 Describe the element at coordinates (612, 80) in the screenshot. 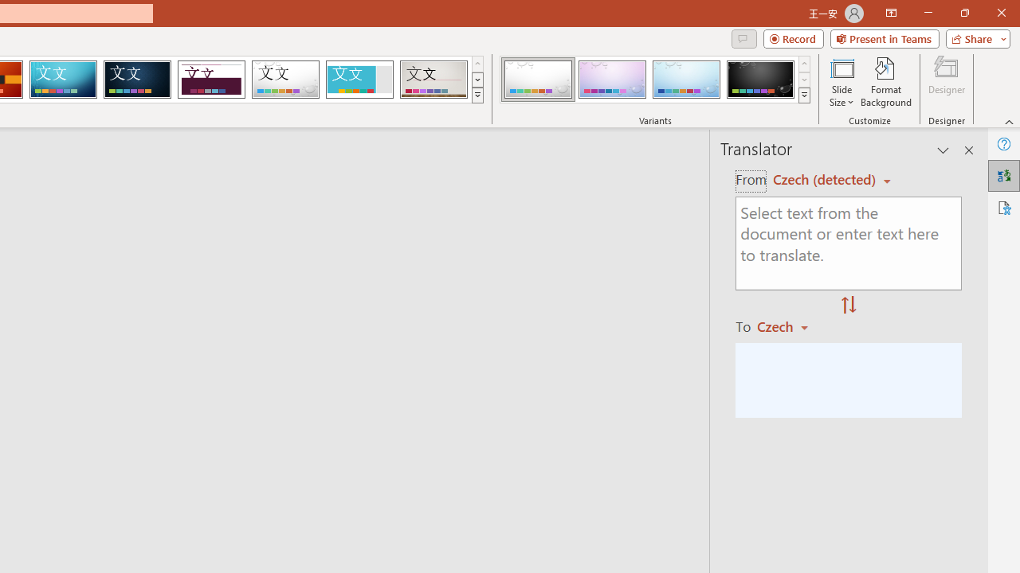

I see `Droplet Variant 2` at that location.